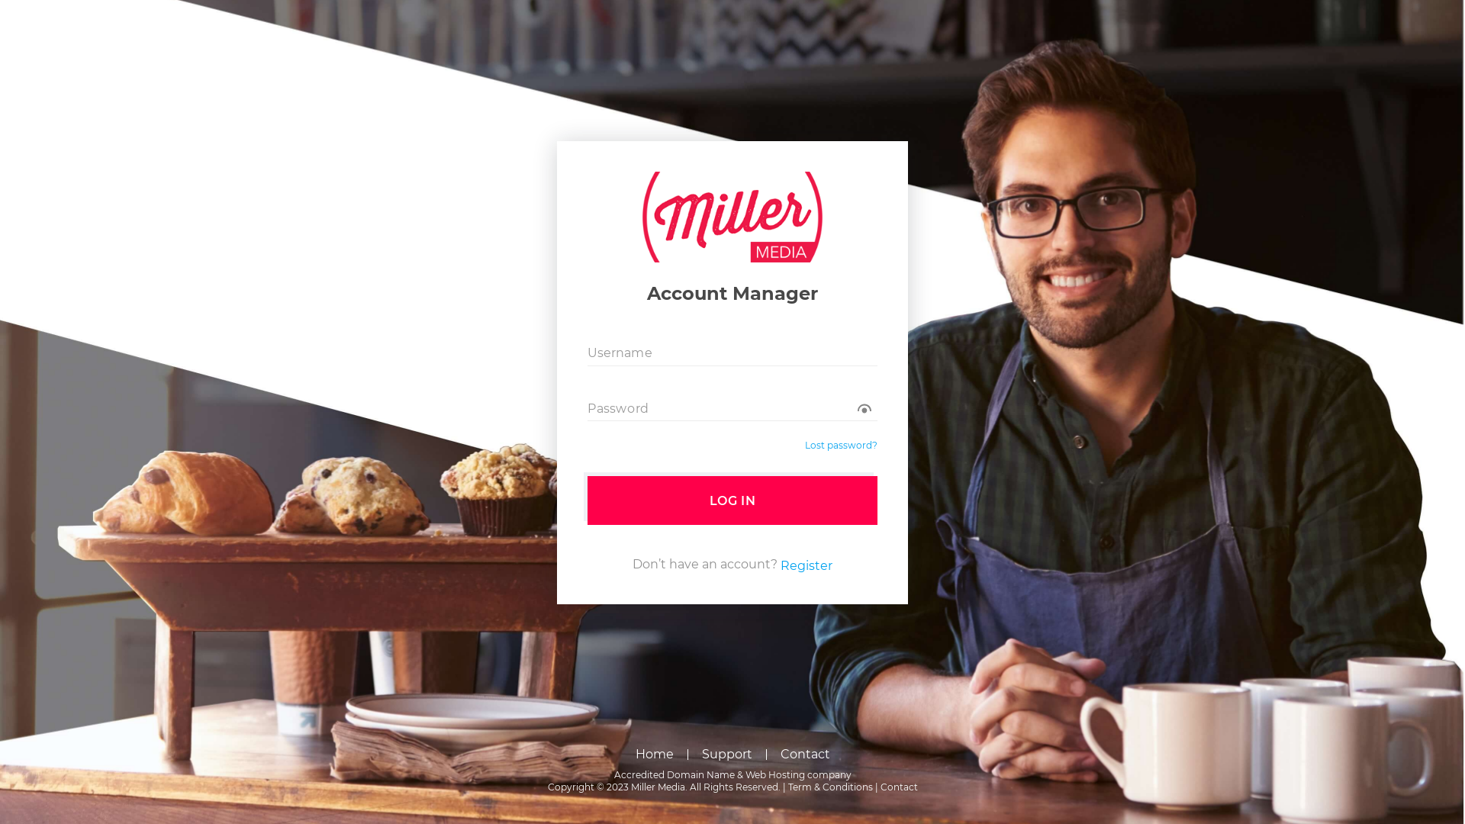  Describe the element at coordinates (841, 446) in the screenshot. I see `Lost password?` at that location.